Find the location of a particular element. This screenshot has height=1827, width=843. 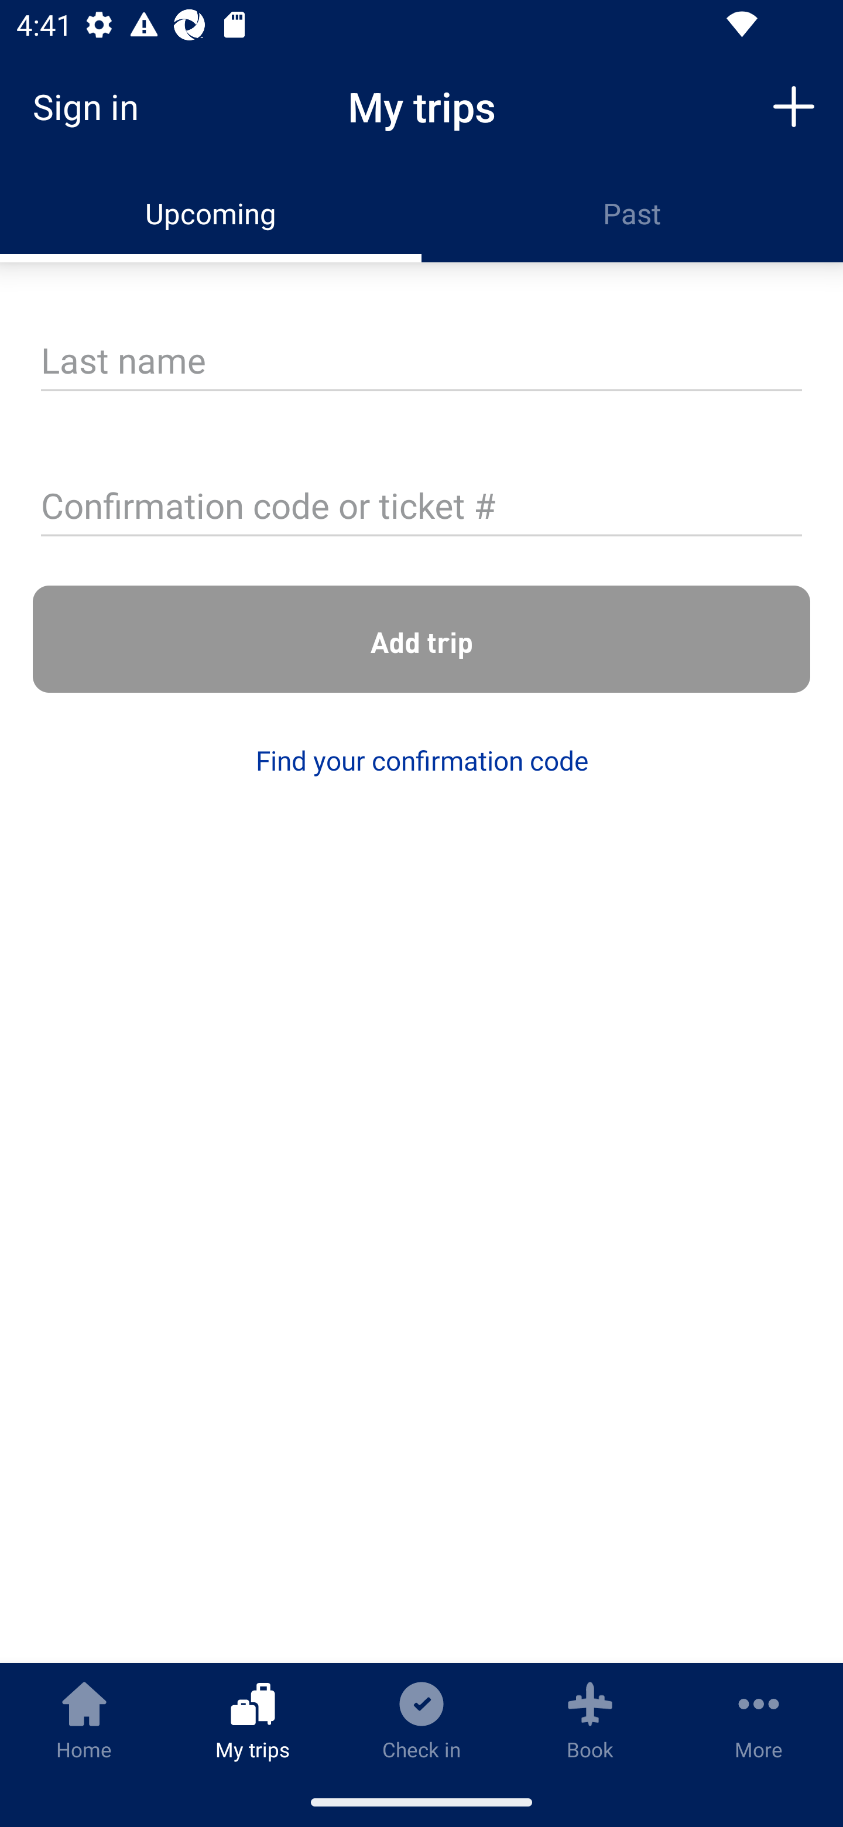

Confirmation code or ticket # is located at coordinates (421, 508).